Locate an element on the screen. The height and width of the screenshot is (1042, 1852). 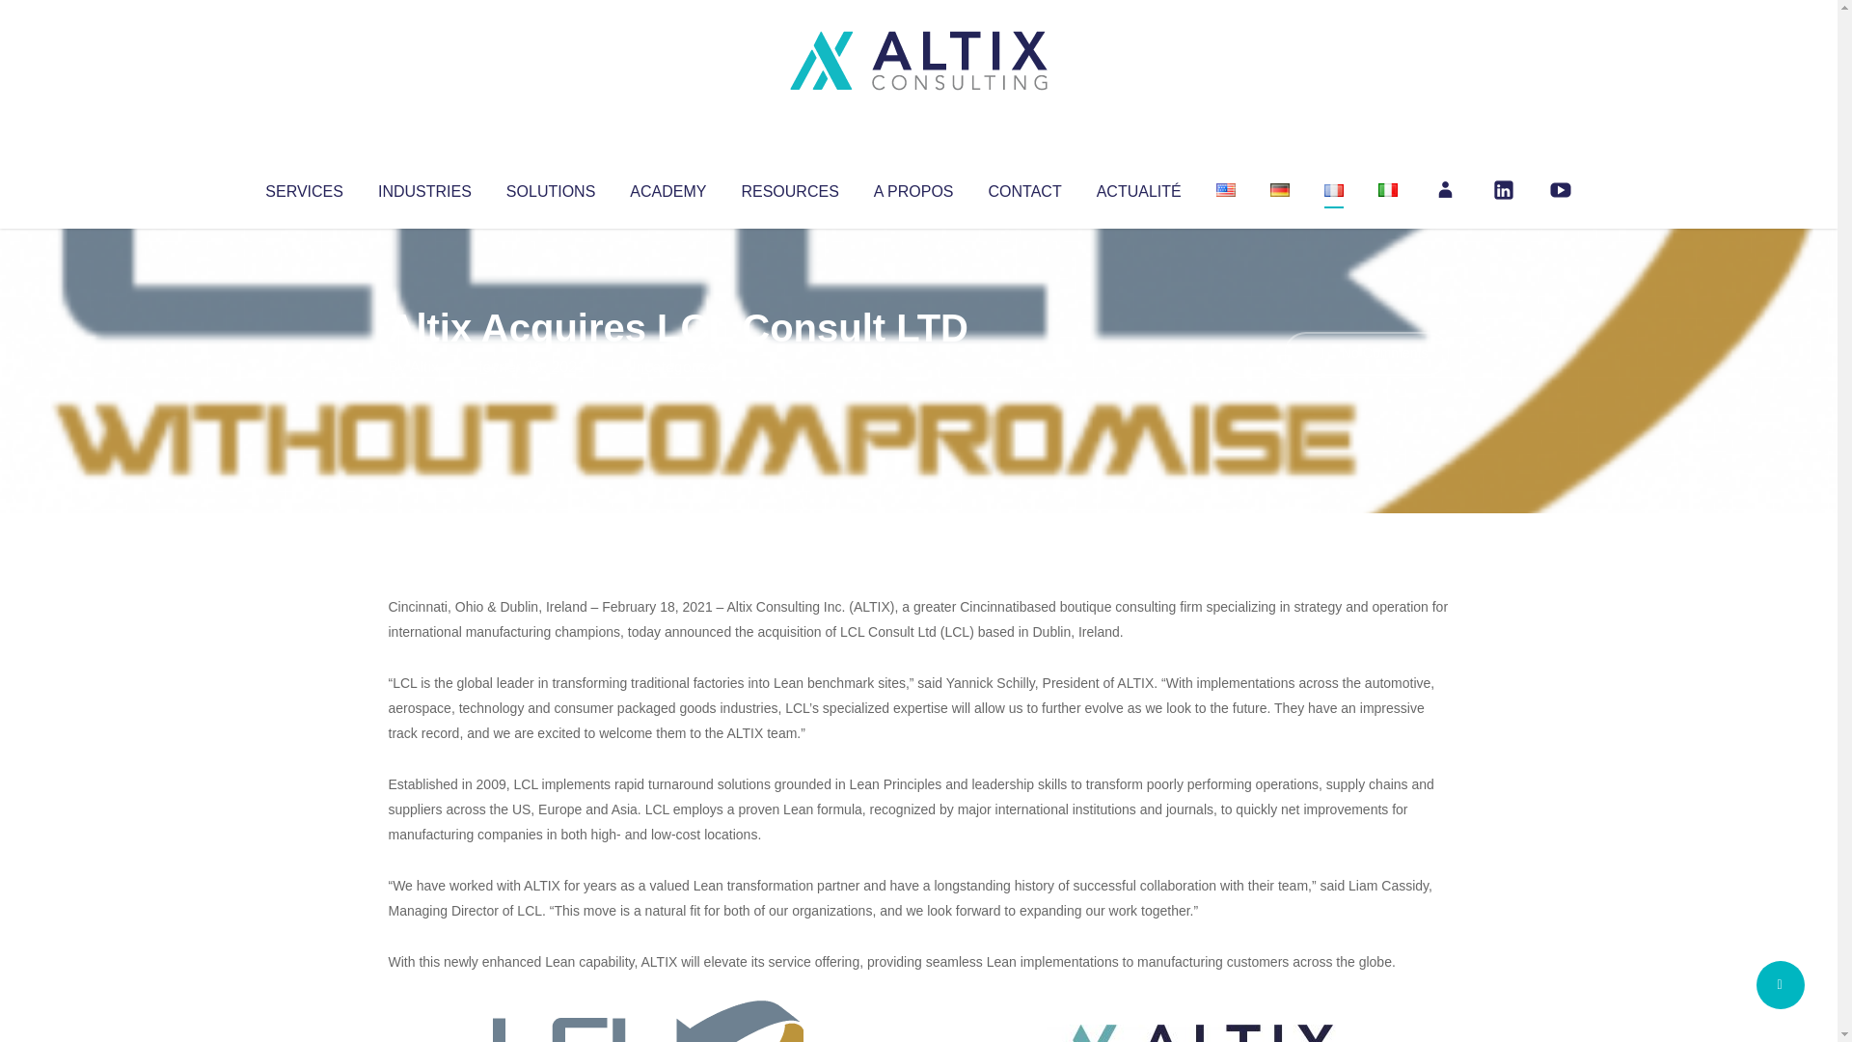
No Comments is located at coordinates (1366, 353).